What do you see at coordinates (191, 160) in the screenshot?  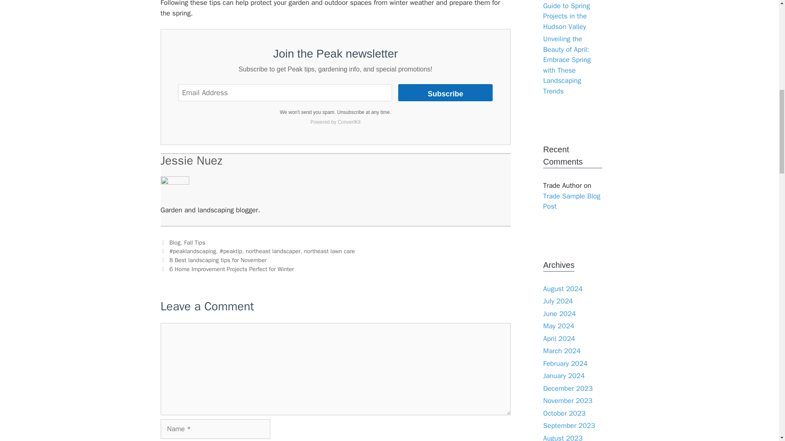 I see `Jessie Nuez` at bounding box center [191, 160].